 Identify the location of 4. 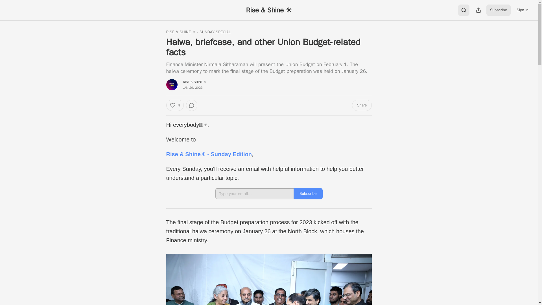
(174, 105).